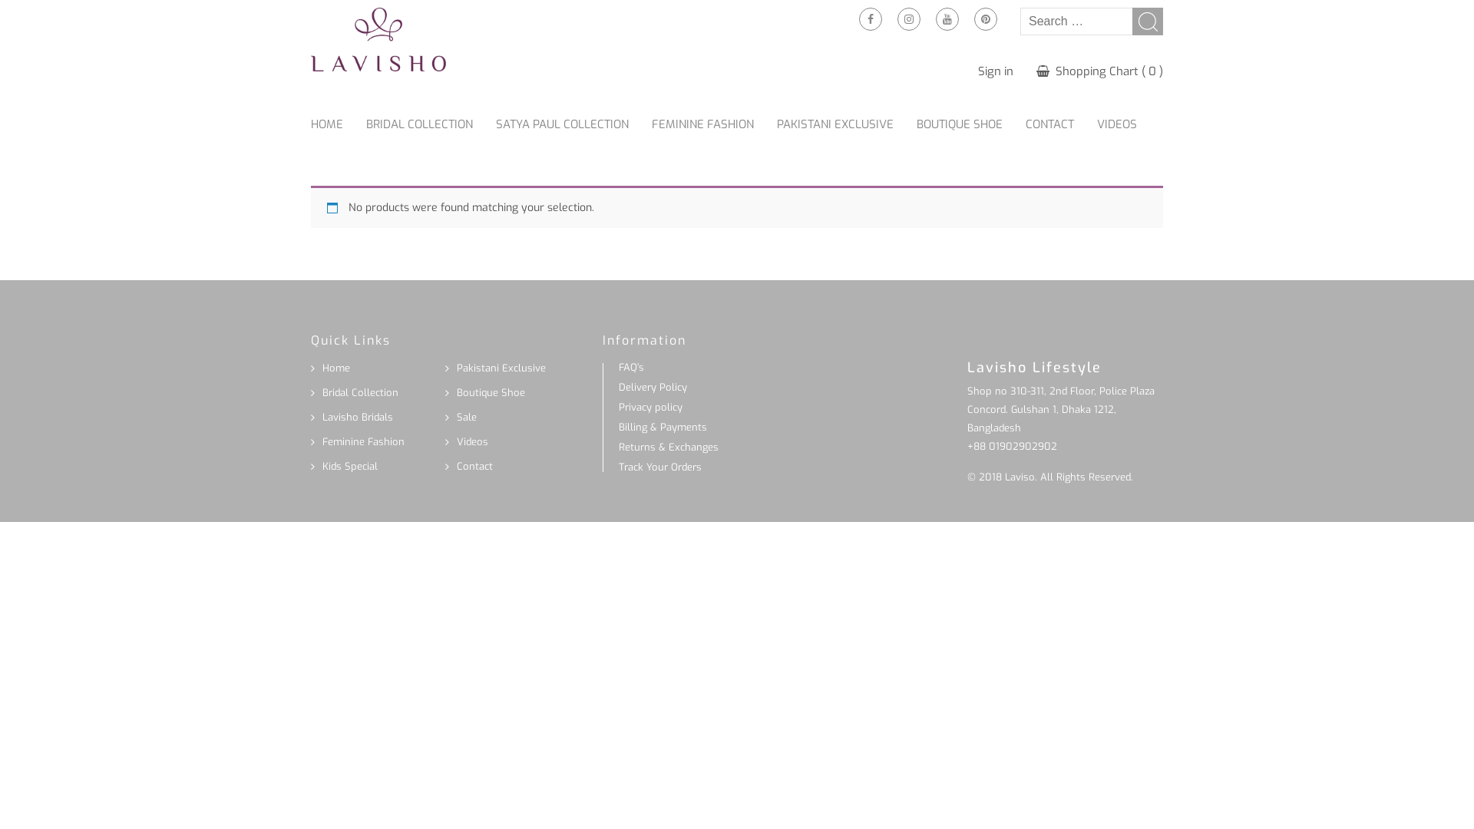 The height and width of the screenshot is (829, 1474). What do you see at coordinates (1099, 71) in the screenshot?
I see `Shopping Chart ( 0 )` at bounding box center [1099, 71].